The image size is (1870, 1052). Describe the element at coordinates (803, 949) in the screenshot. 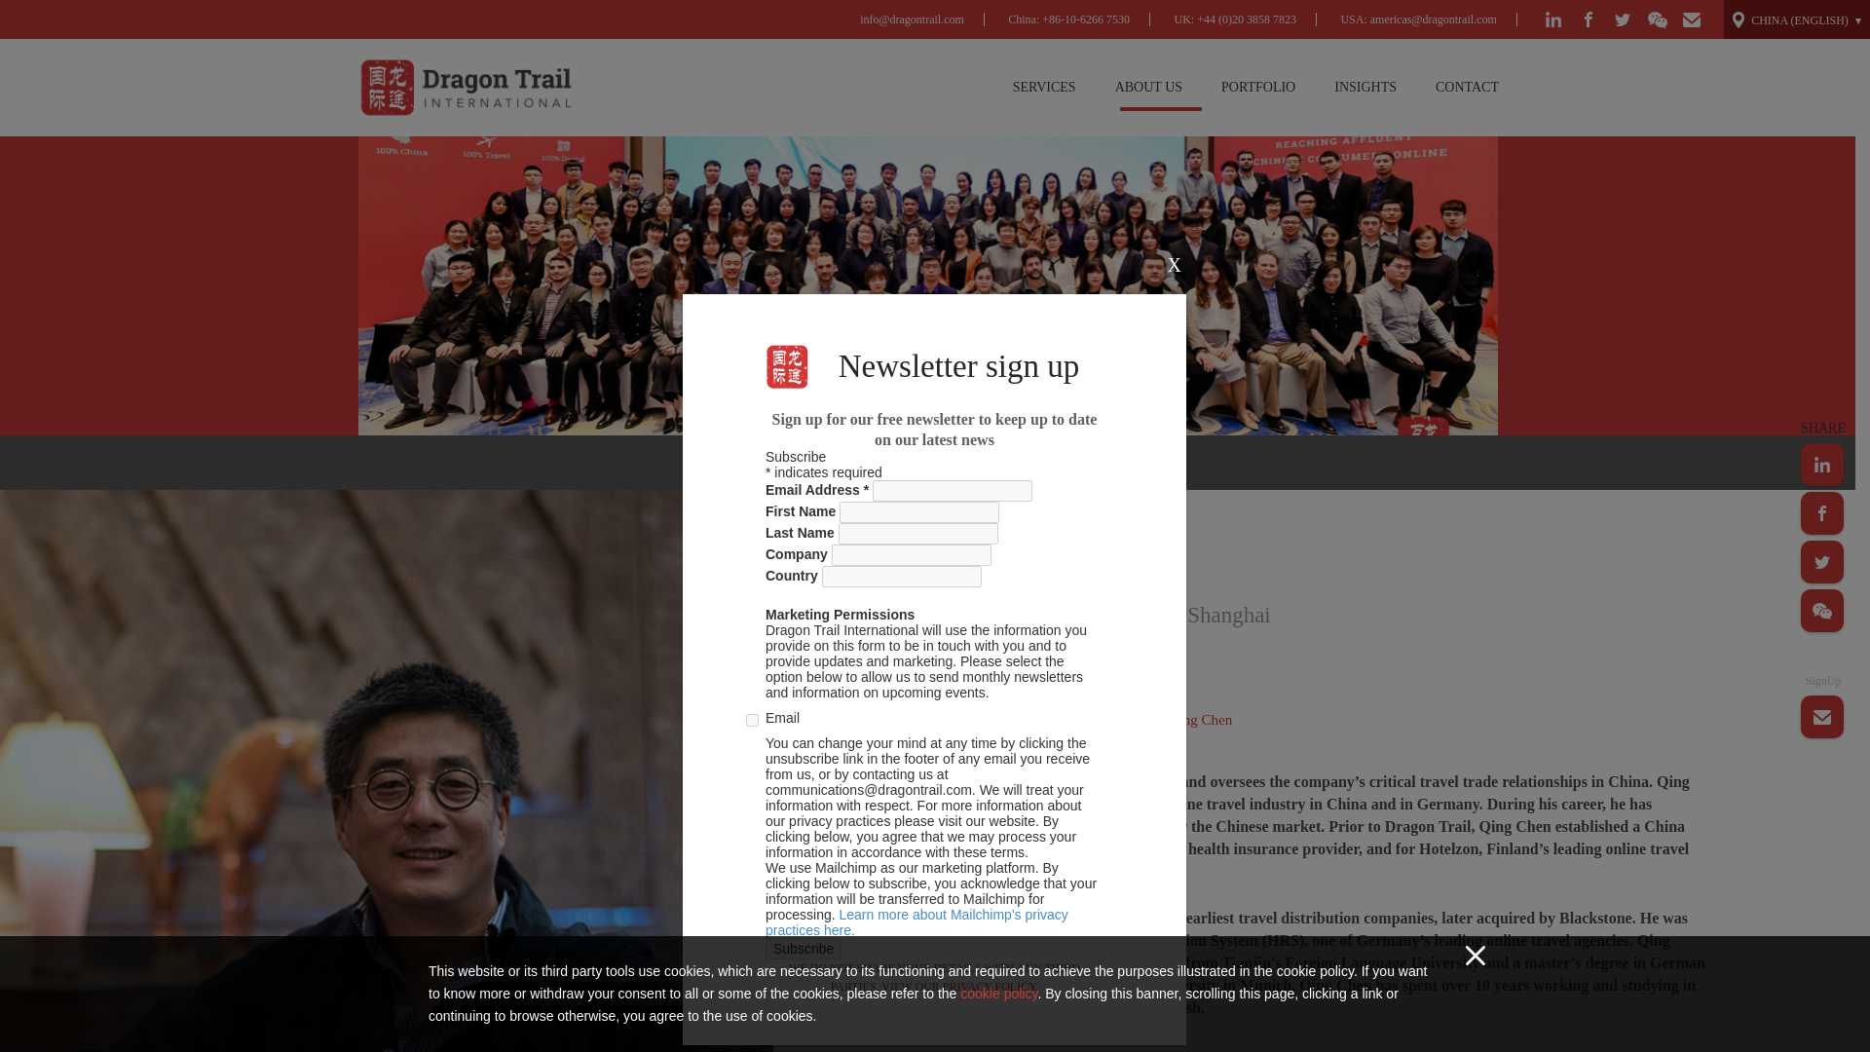

I see `Subscribe` at that location.